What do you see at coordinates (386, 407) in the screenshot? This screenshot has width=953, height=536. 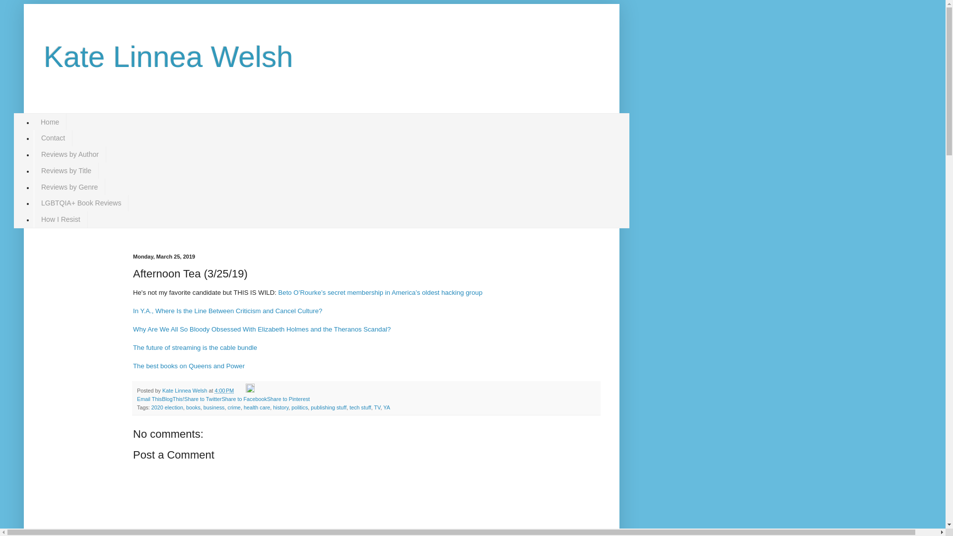 I see `YA` at bounding box center [386, 407].